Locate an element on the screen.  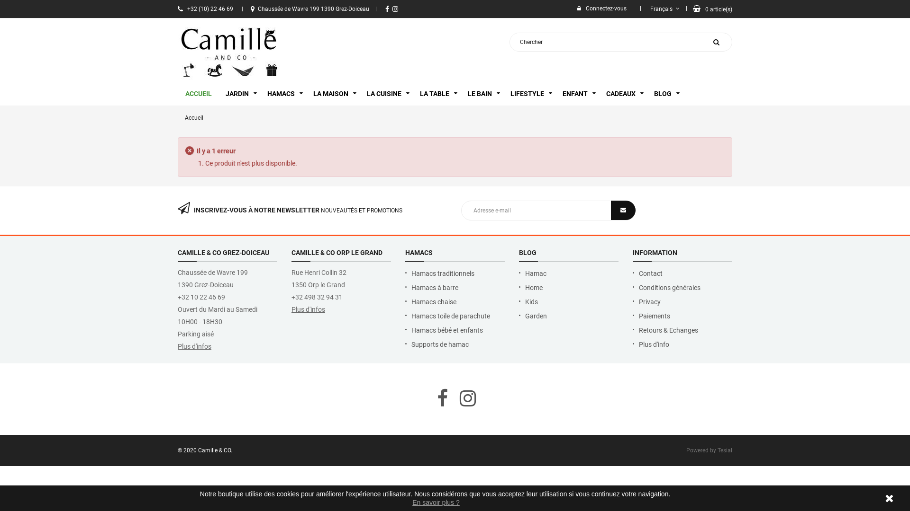
LA CUISINE is located at coordinates (388, 94).